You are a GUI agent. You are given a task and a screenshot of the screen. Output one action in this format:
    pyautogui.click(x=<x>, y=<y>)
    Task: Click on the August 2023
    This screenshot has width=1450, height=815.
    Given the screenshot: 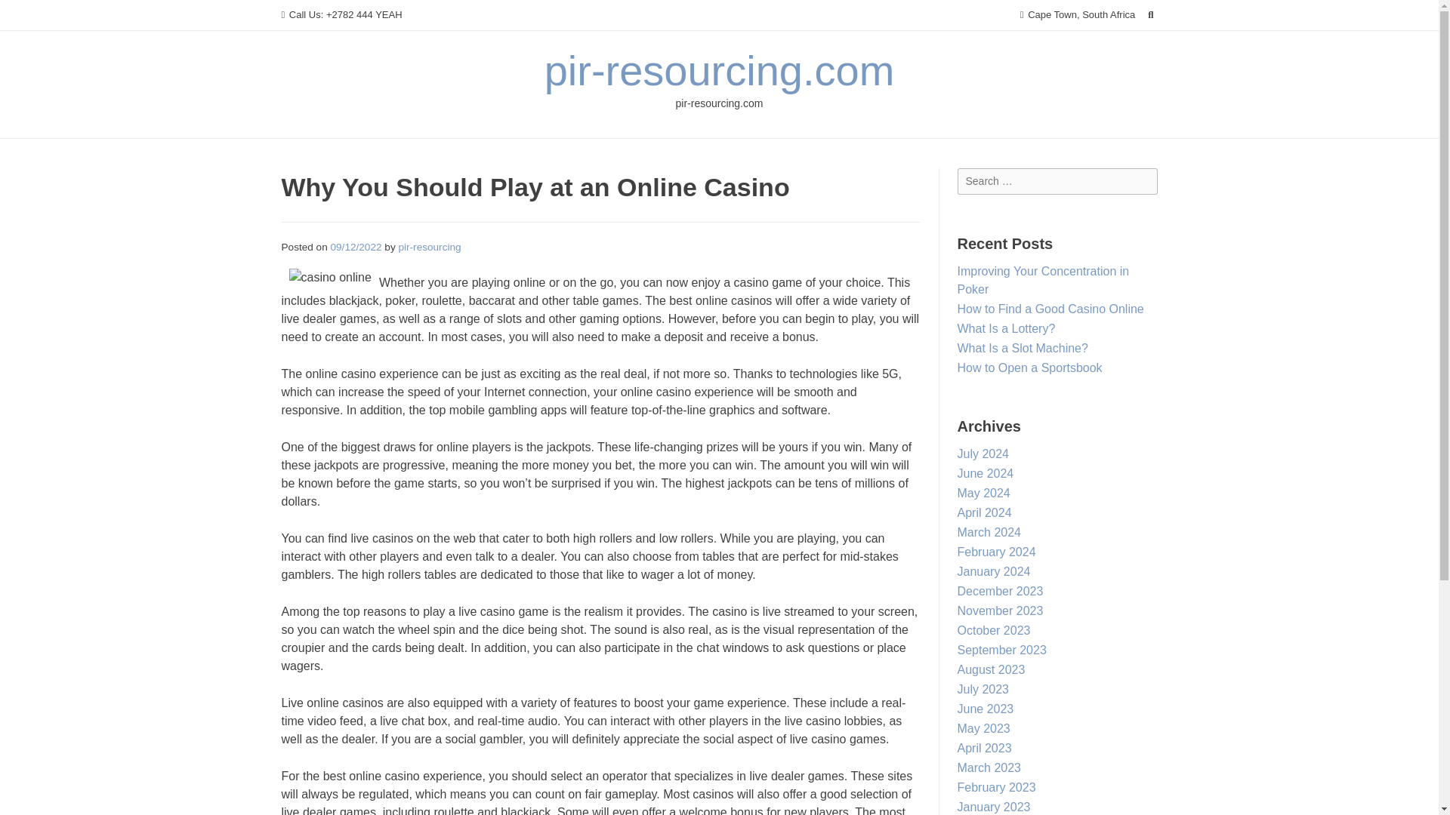 What is the action you would take?
    pyautogui.click(x=991, y=670)
    